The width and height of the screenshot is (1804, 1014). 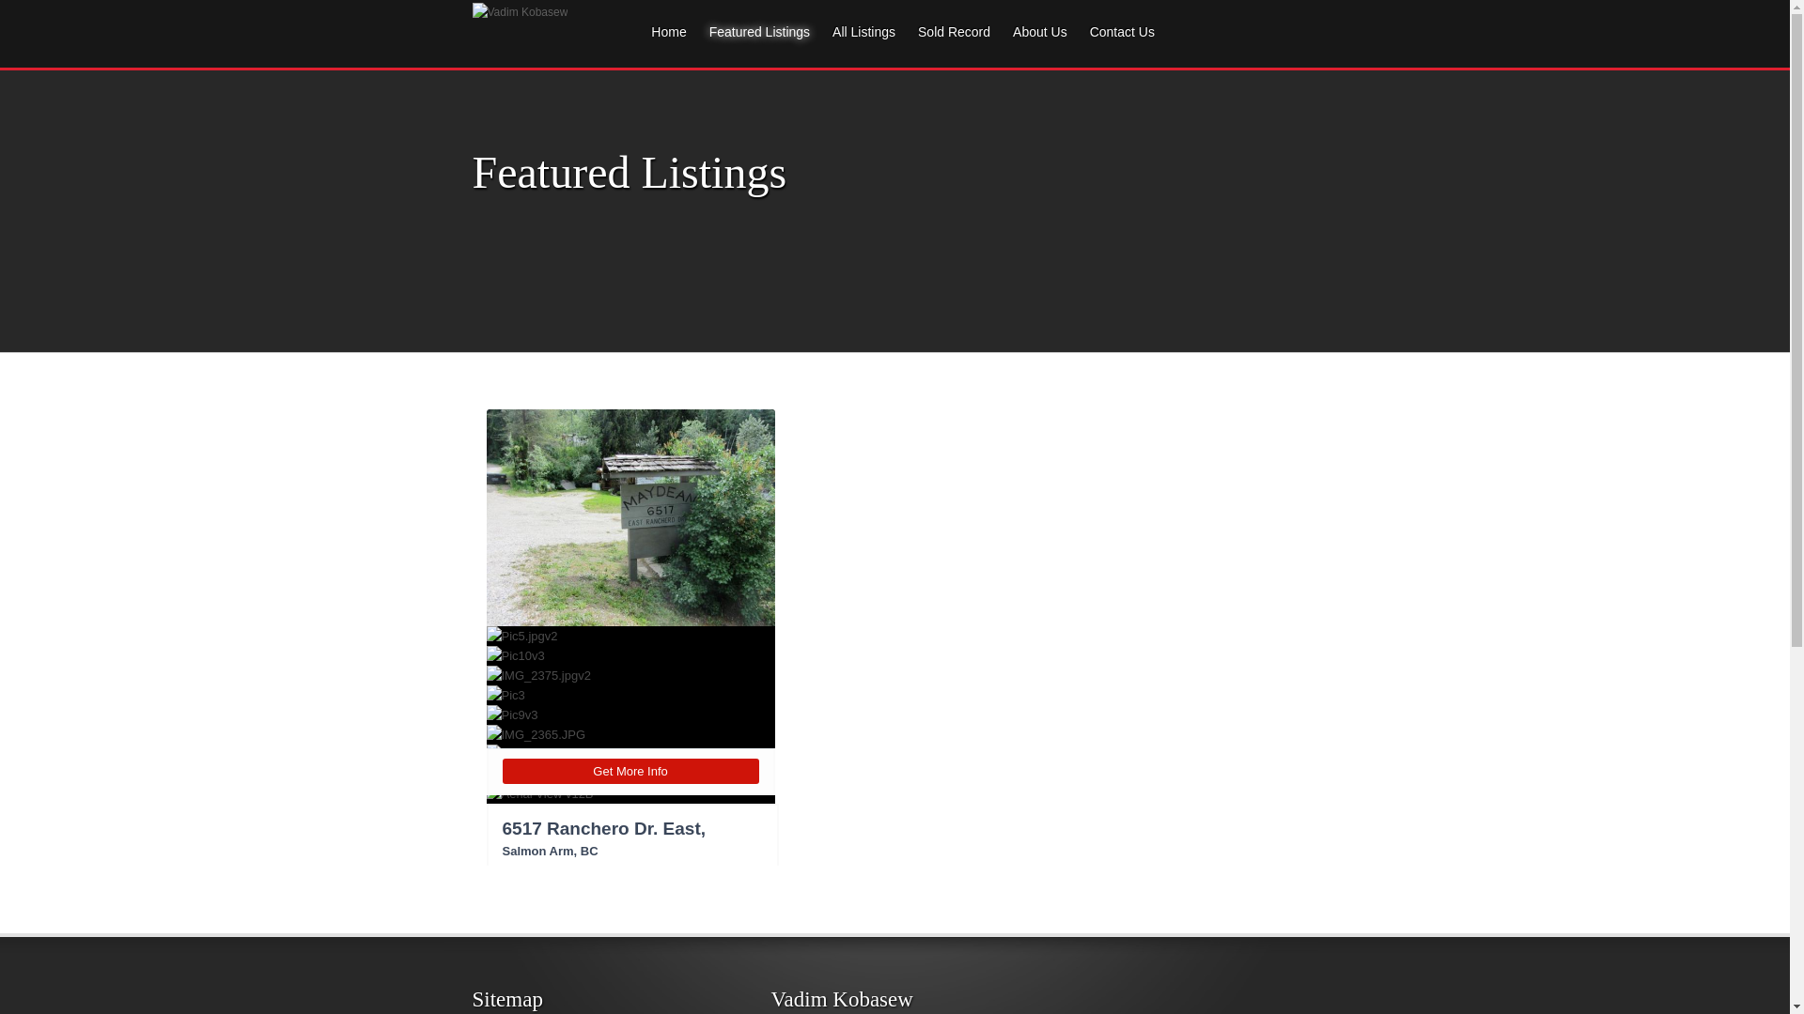 I want to click on 6517 Ranchero Dr. East,, so click(x=603, y=828).